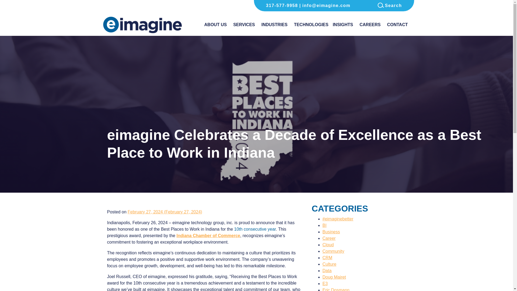  Describe the element at coordinates (215, 26) in the screenshot. I see `About Us` at that location.